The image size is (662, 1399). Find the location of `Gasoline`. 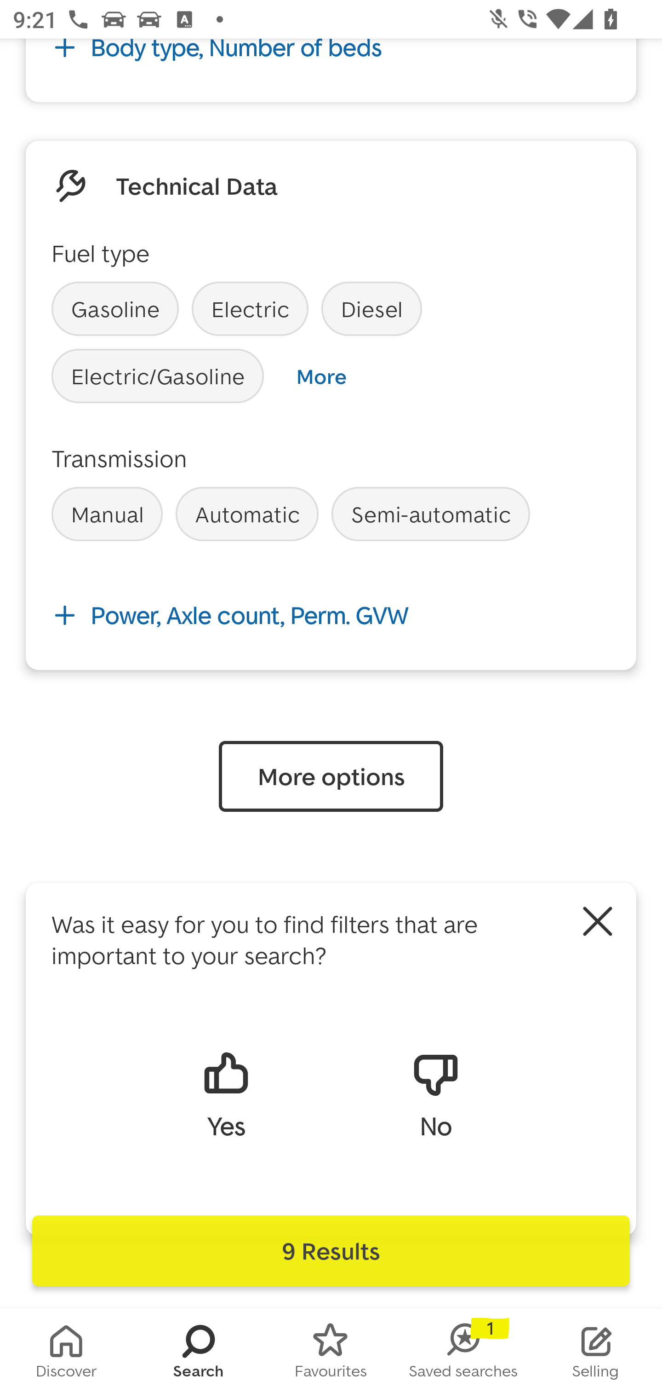

Gasoline is located at coordinates (115, 308).